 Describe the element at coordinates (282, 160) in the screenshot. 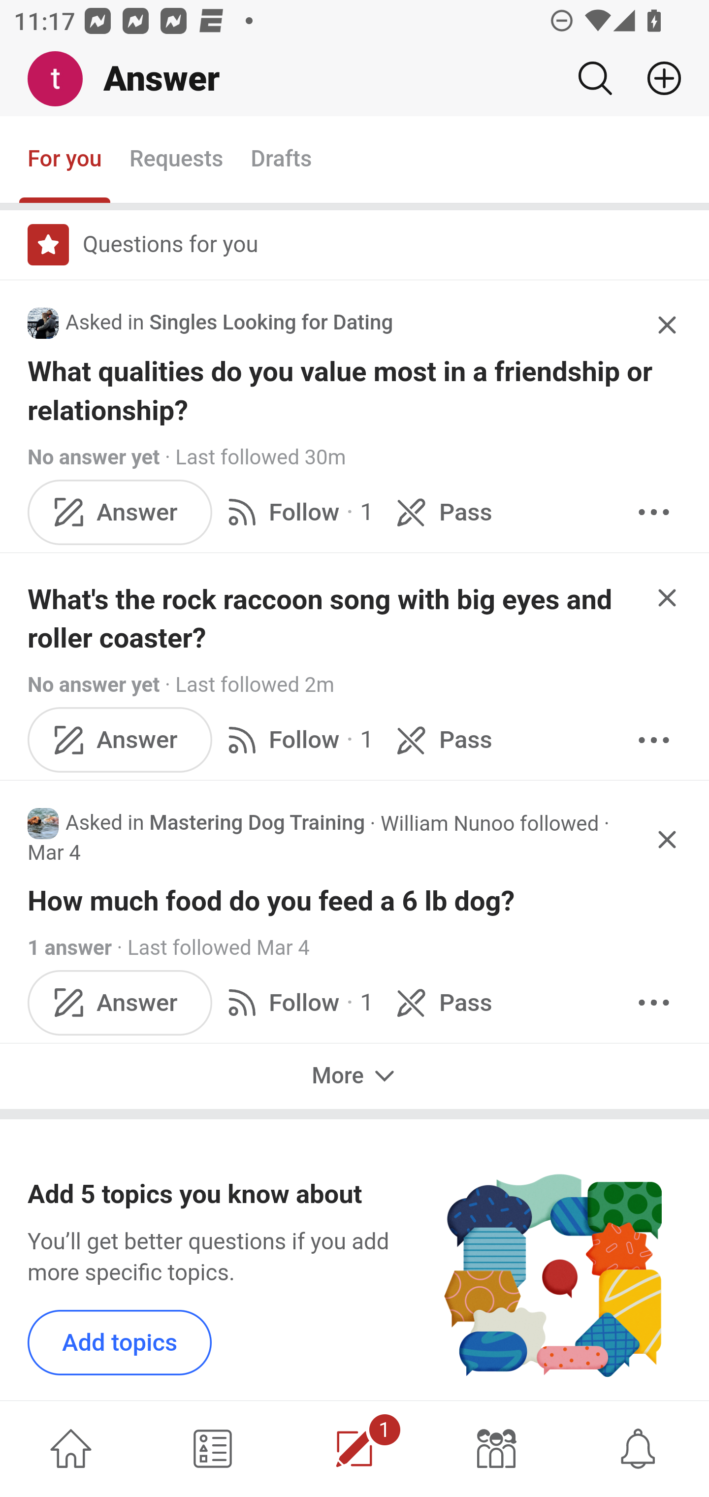

I see `Drafts` at that location.